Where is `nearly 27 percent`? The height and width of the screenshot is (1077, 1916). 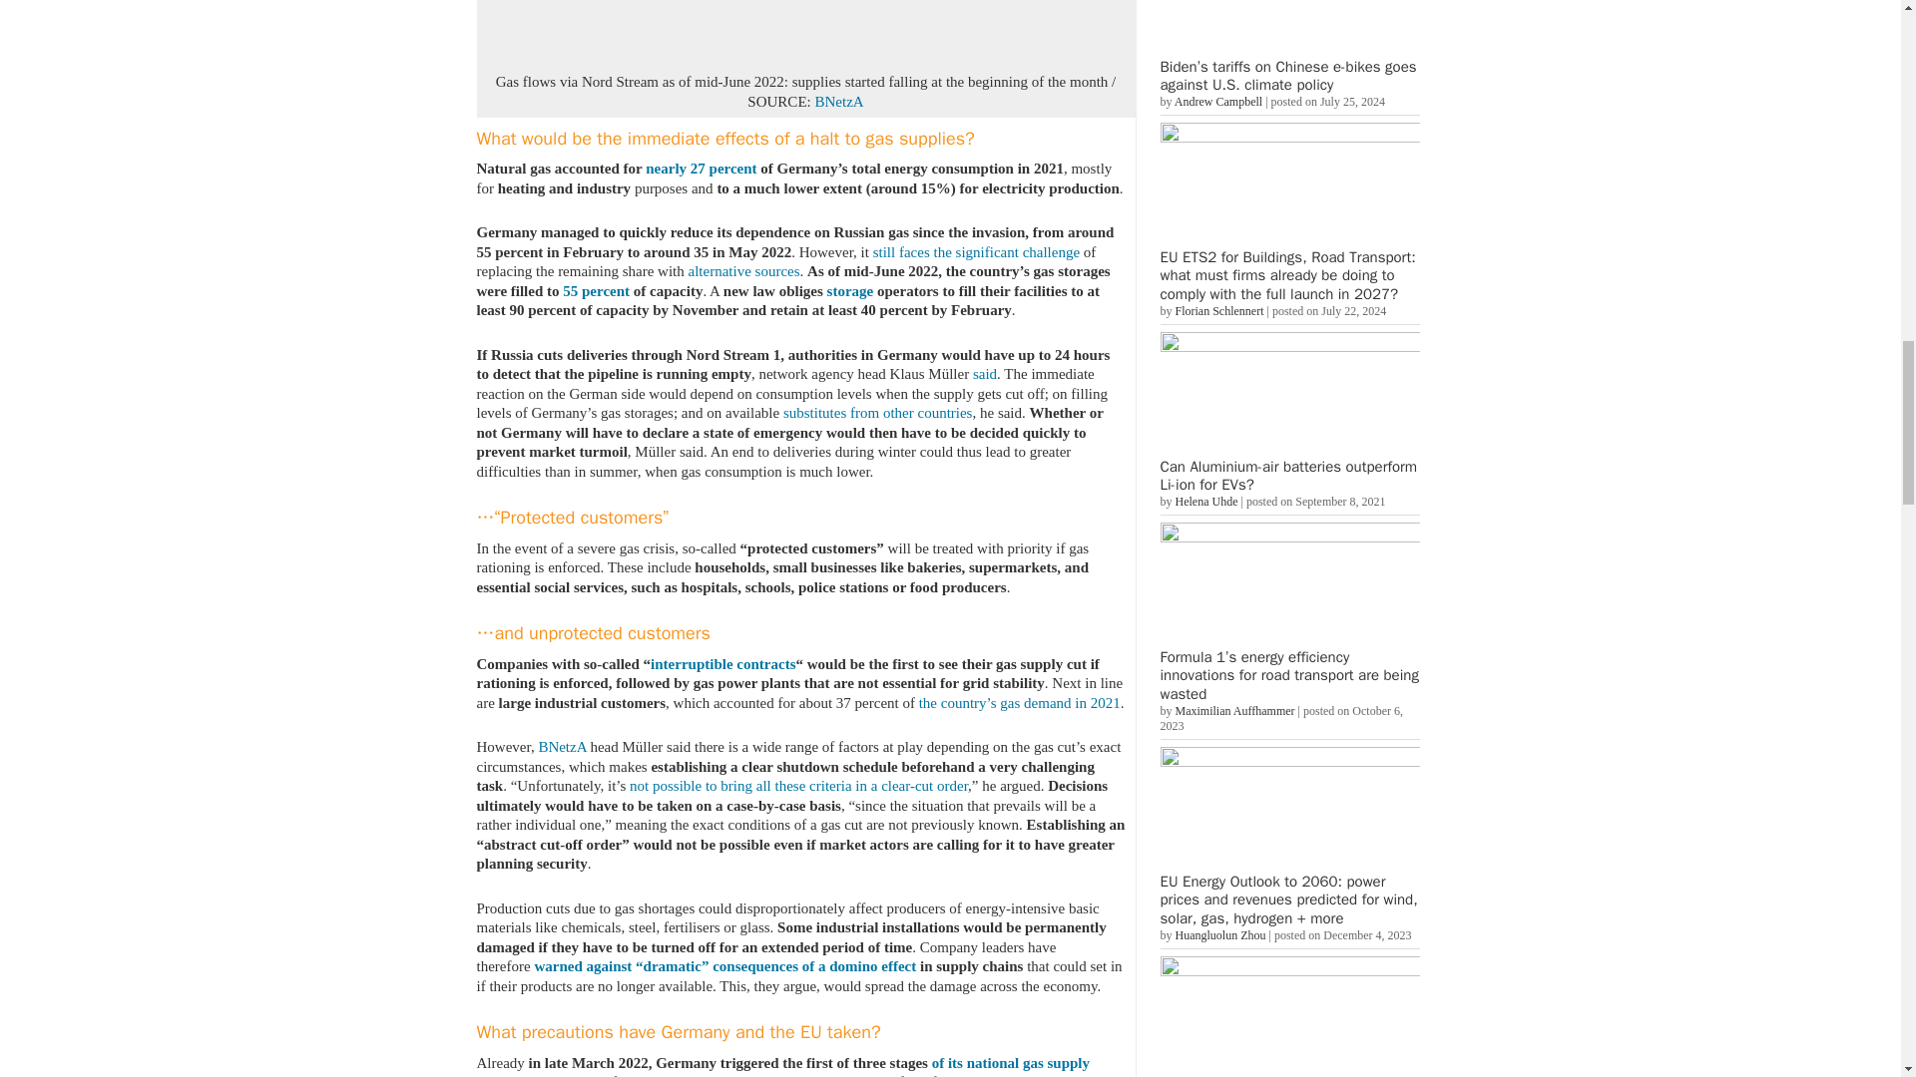 nearly 27 percent is located at coordinates (701, 168).